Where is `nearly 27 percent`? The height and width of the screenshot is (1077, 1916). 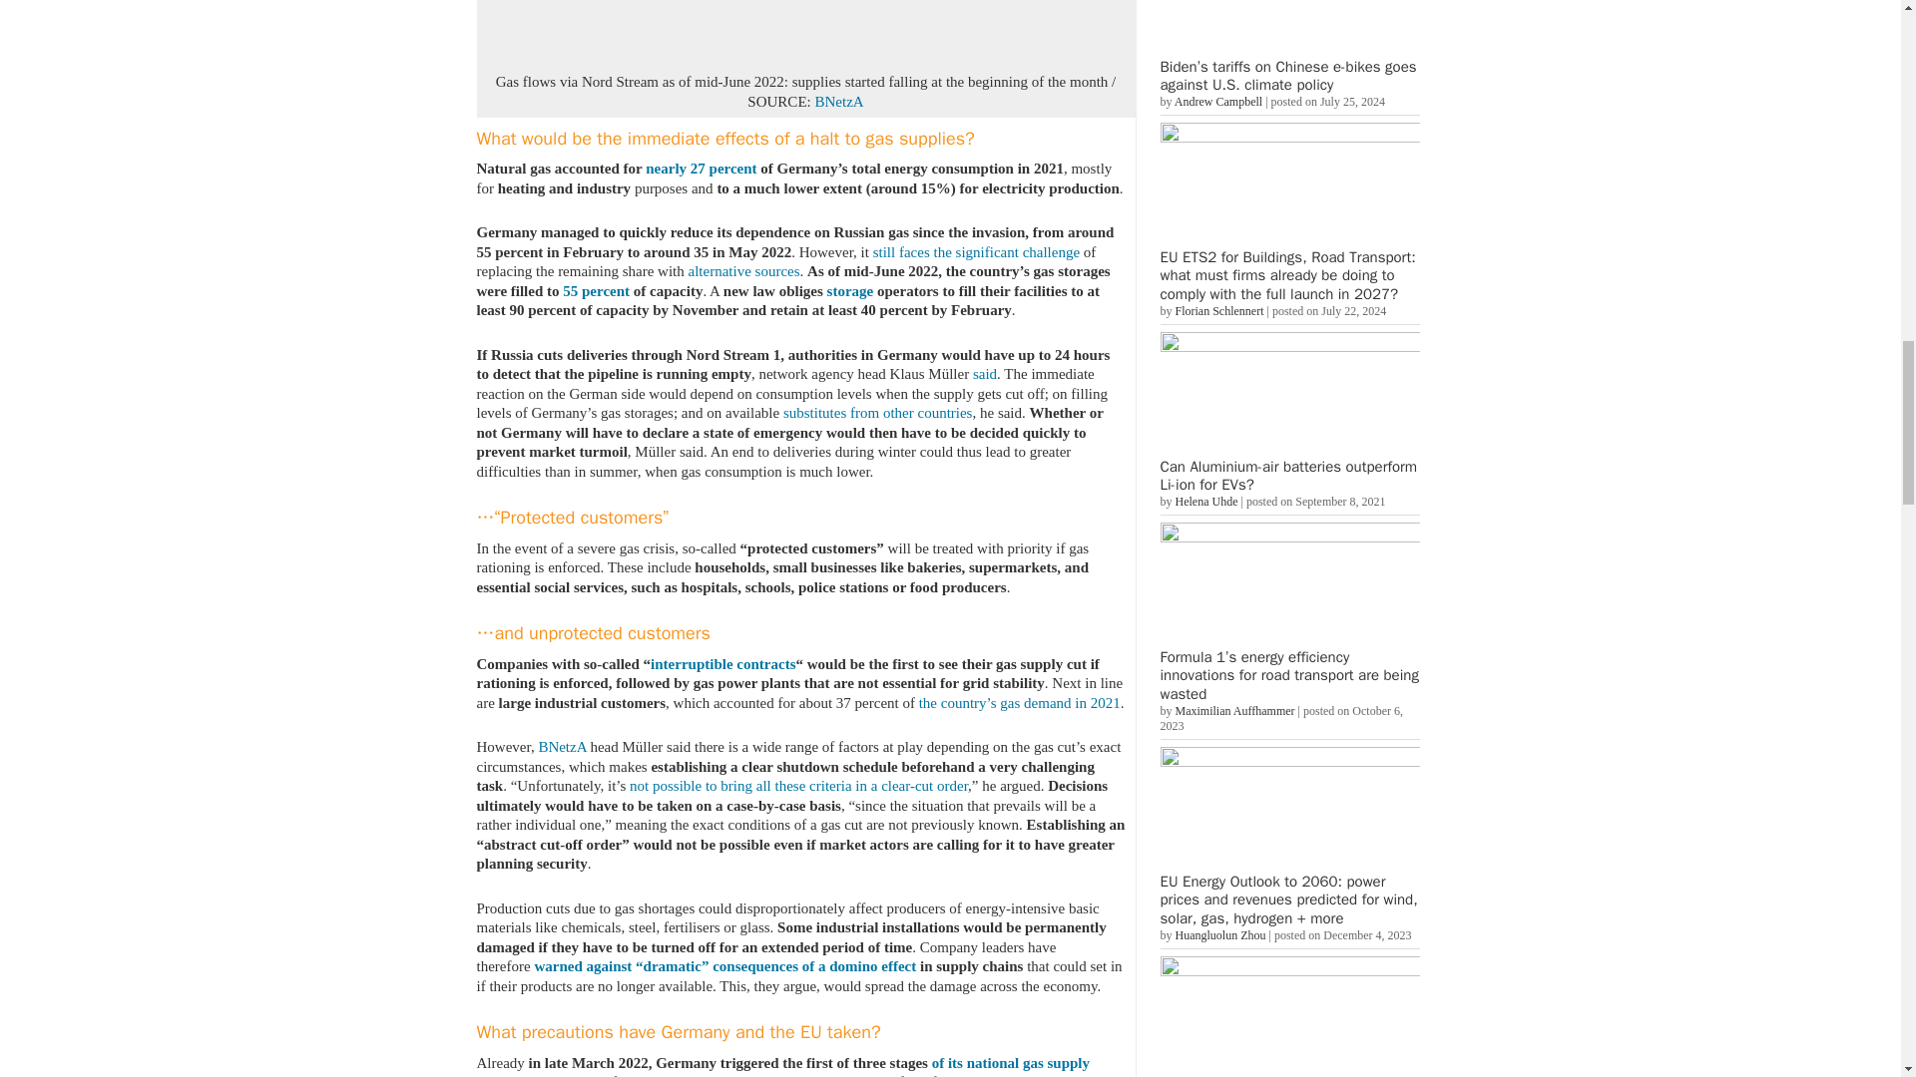 nearly 27 percent is located at coordinates (701, 168).